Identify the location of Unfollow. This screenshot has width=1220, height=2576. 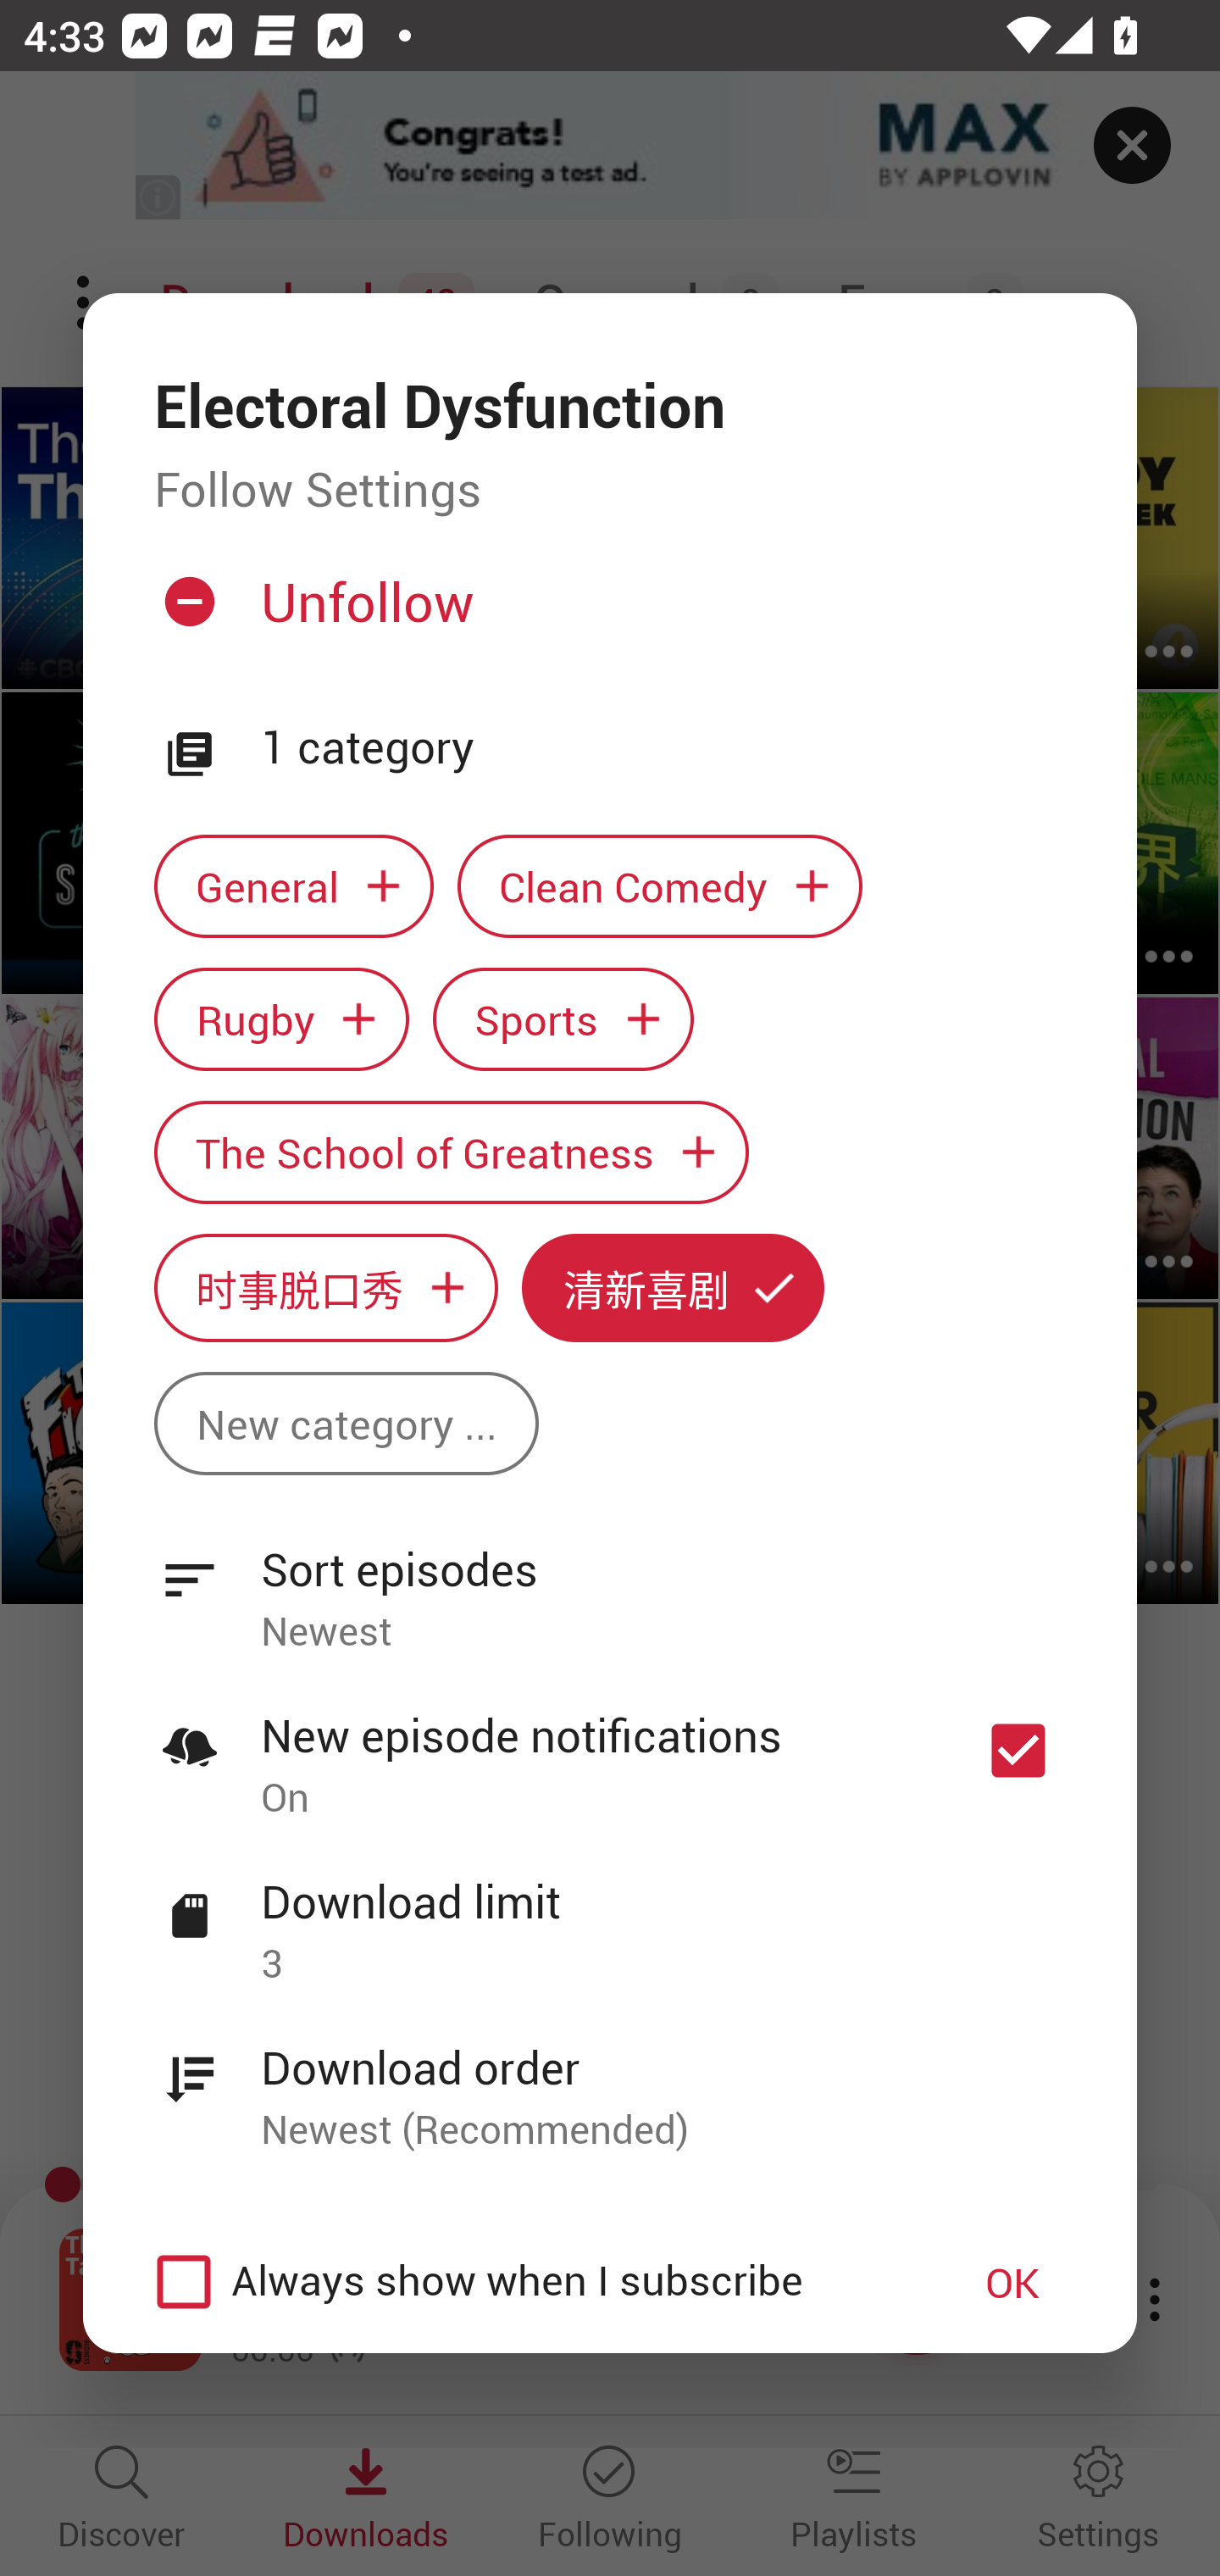
(607, 615).